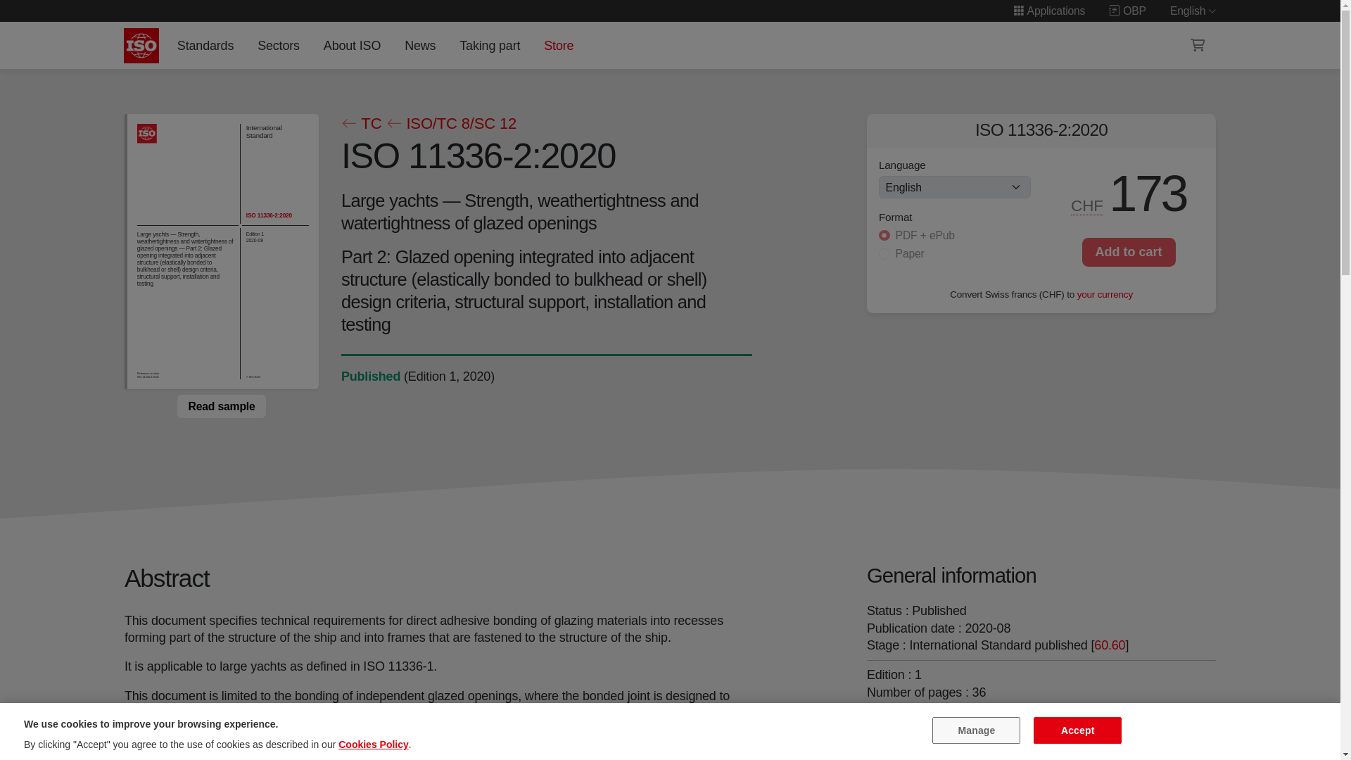 The height and width of the screenshot is (760, 1351). What do you see at coordinates (1036, 722) in the screenshot?
I see `Ships and marine technology - Large yachts` at bounding box center [1036, 722].